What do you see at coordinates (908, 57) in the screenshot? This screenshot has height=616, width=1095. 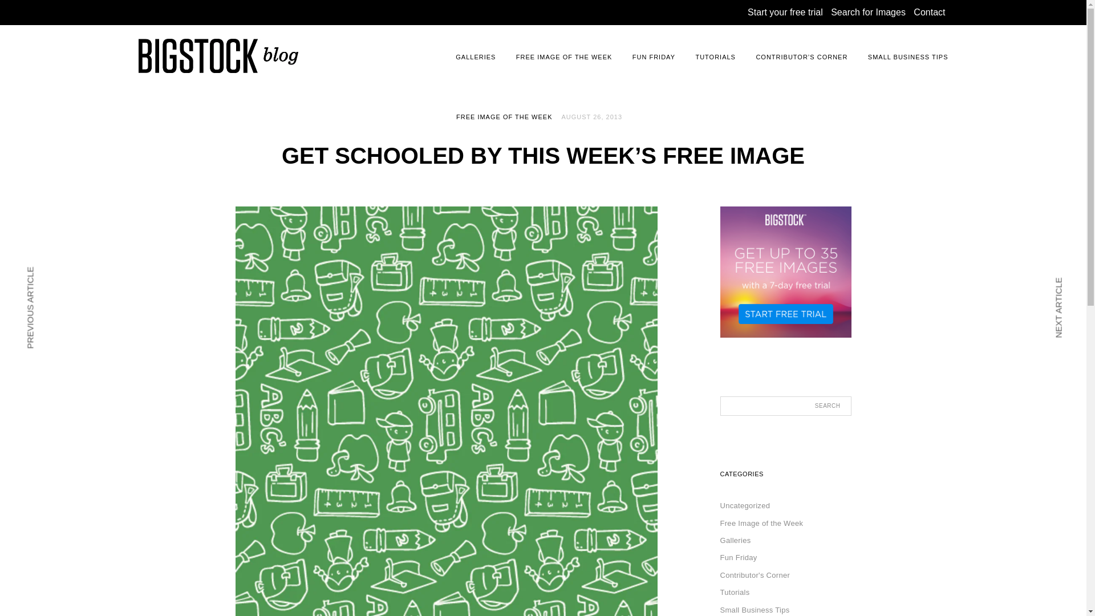 I see `SMALL BUSINESS TIPS` at bounding box center [908, 57].